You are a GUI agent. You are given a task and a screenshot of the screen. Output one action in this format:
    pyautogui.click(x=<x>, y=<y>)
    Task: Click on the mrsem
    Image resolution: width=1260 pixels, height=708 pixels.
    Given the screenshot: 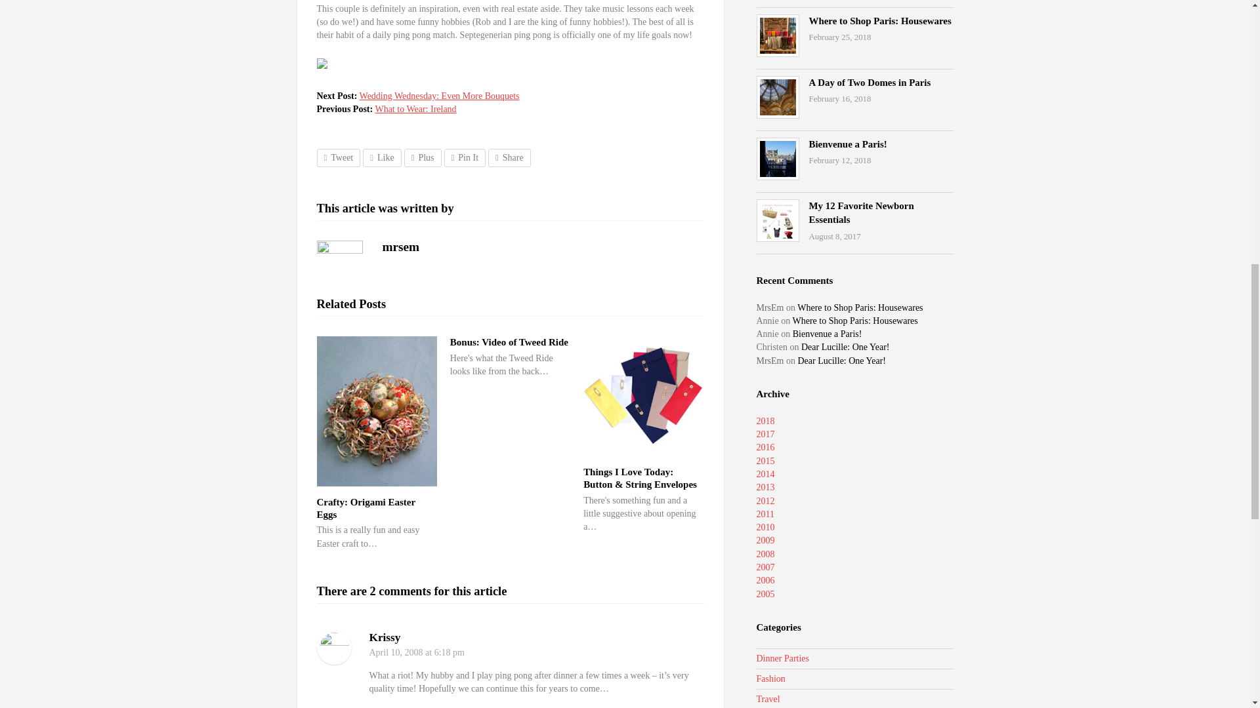 What is the action you would take?
    pyautogui.click(x=400, y=246)
    